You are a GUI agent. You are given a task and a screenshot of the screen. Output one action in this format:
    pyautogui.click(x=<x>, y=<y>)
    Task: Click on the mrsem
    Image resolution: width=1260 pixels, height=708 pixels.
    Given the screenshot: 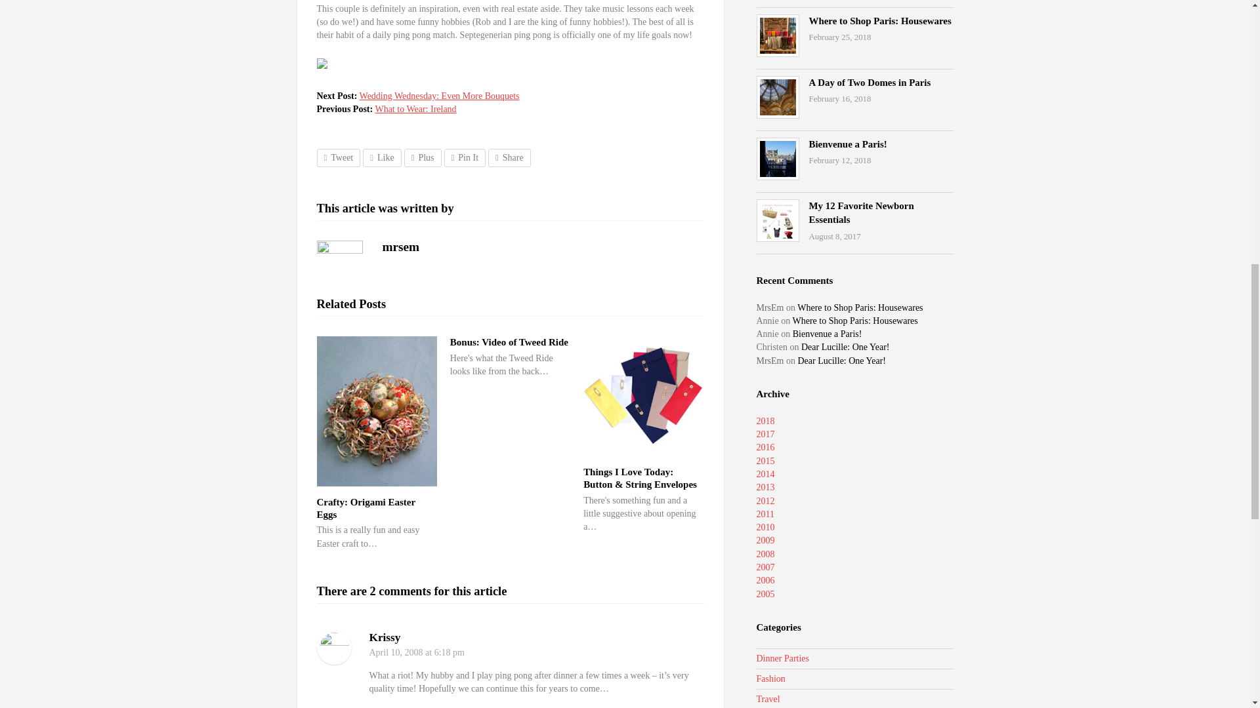 What is the action you would take?
    pyautogui.click(x=400, y=246)
    